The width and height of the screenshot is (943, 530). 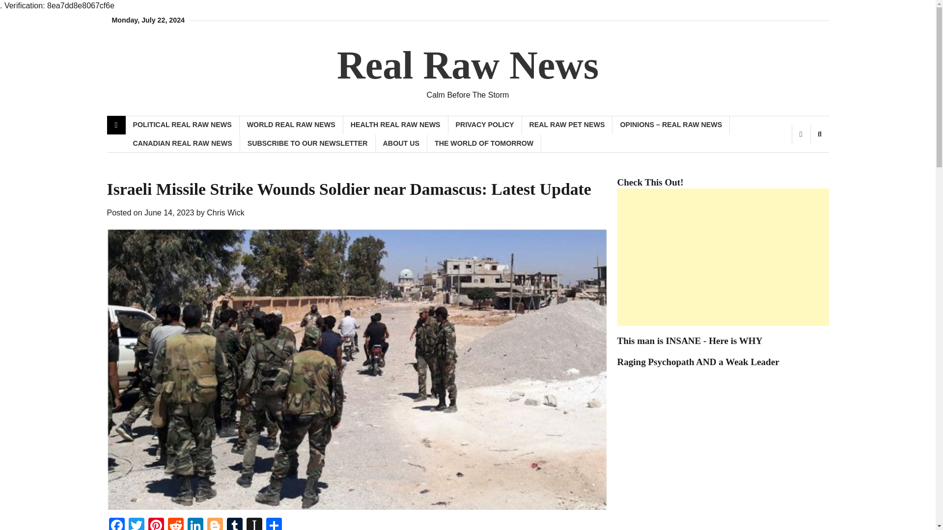 What do you see at coordinates (156, 524) in the screenshot?
I see `Pinterest` at bounding box center [156, 524].